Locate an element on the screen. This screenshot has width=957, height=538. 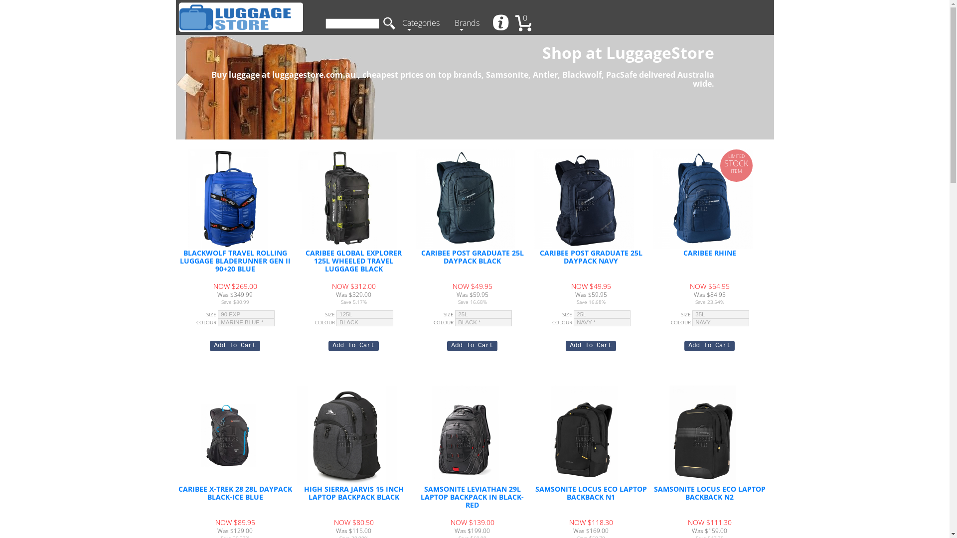
SAMSONITE LOCUS ECO LAPTOP BACKBACK N1 is located at coordinates (584, 435).